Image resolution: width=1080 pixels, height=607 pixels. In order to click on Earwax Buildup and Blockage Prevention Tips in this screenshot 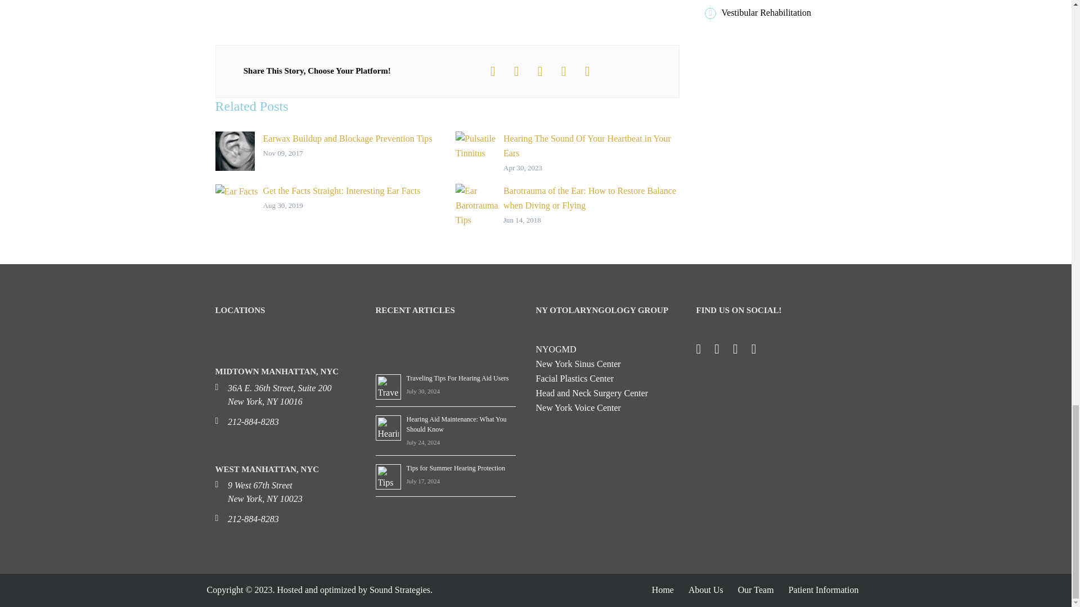, I will do `click(326, 151)`.